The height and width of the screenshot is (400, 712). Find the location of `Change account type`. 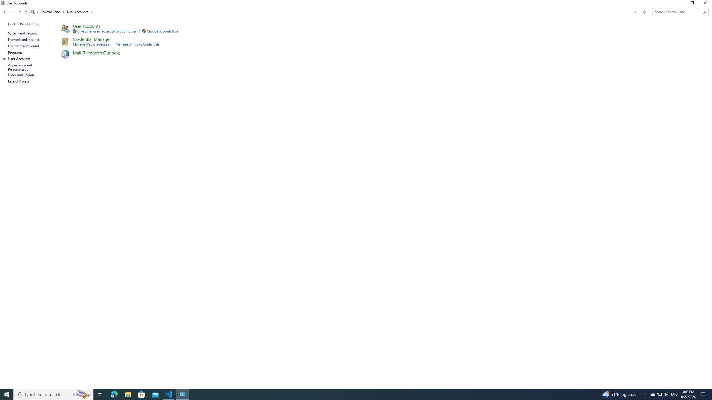

Change account type is located at coordinates (162, 31).